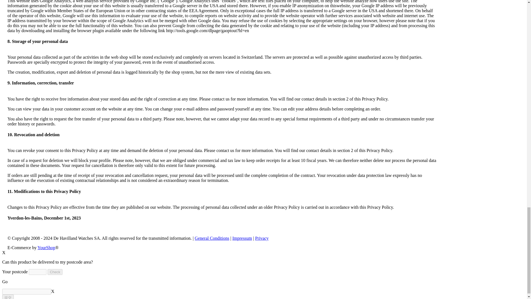 The image size is (531, 299). What do you see at coordinates (262, 238) in the screenshot?
I see `Privacy` at bounding box center [262, 238].